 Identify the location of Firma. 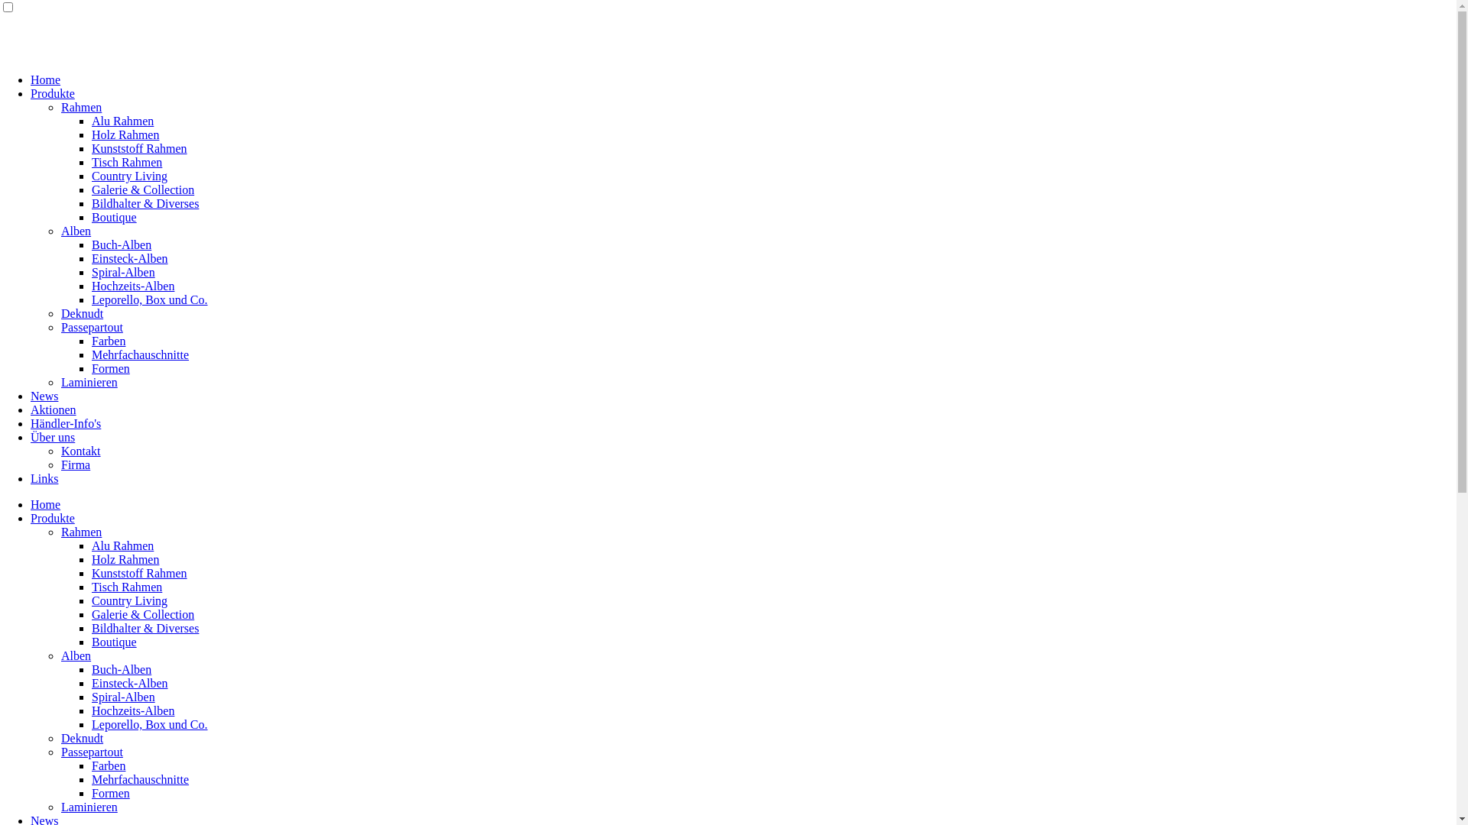
(76, 464).